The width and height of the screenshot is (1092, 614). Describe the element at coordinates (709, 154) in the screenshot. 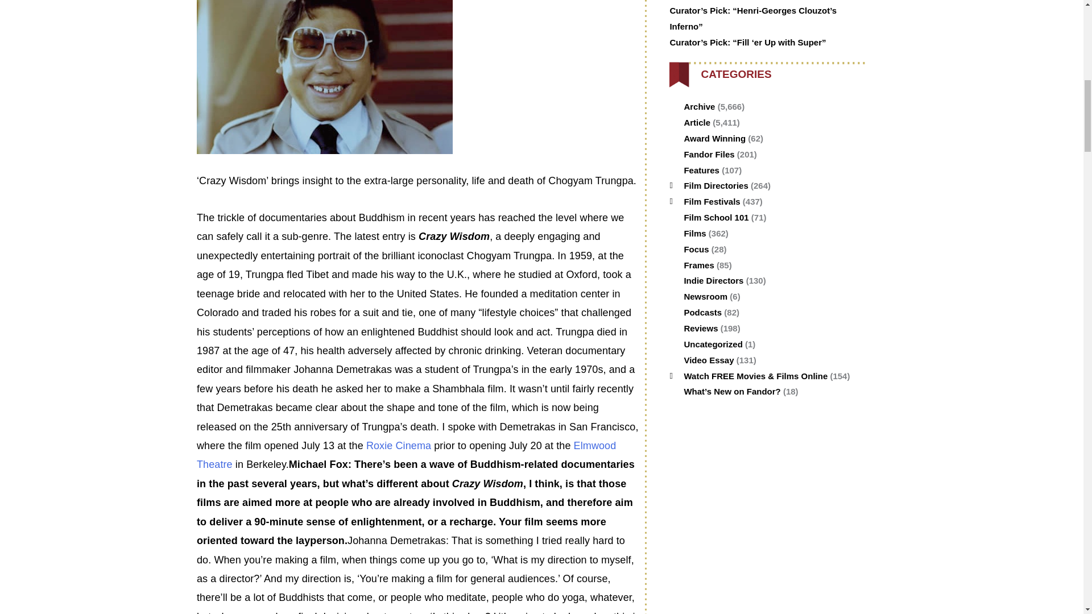

I see `Fandor Files` at that location.